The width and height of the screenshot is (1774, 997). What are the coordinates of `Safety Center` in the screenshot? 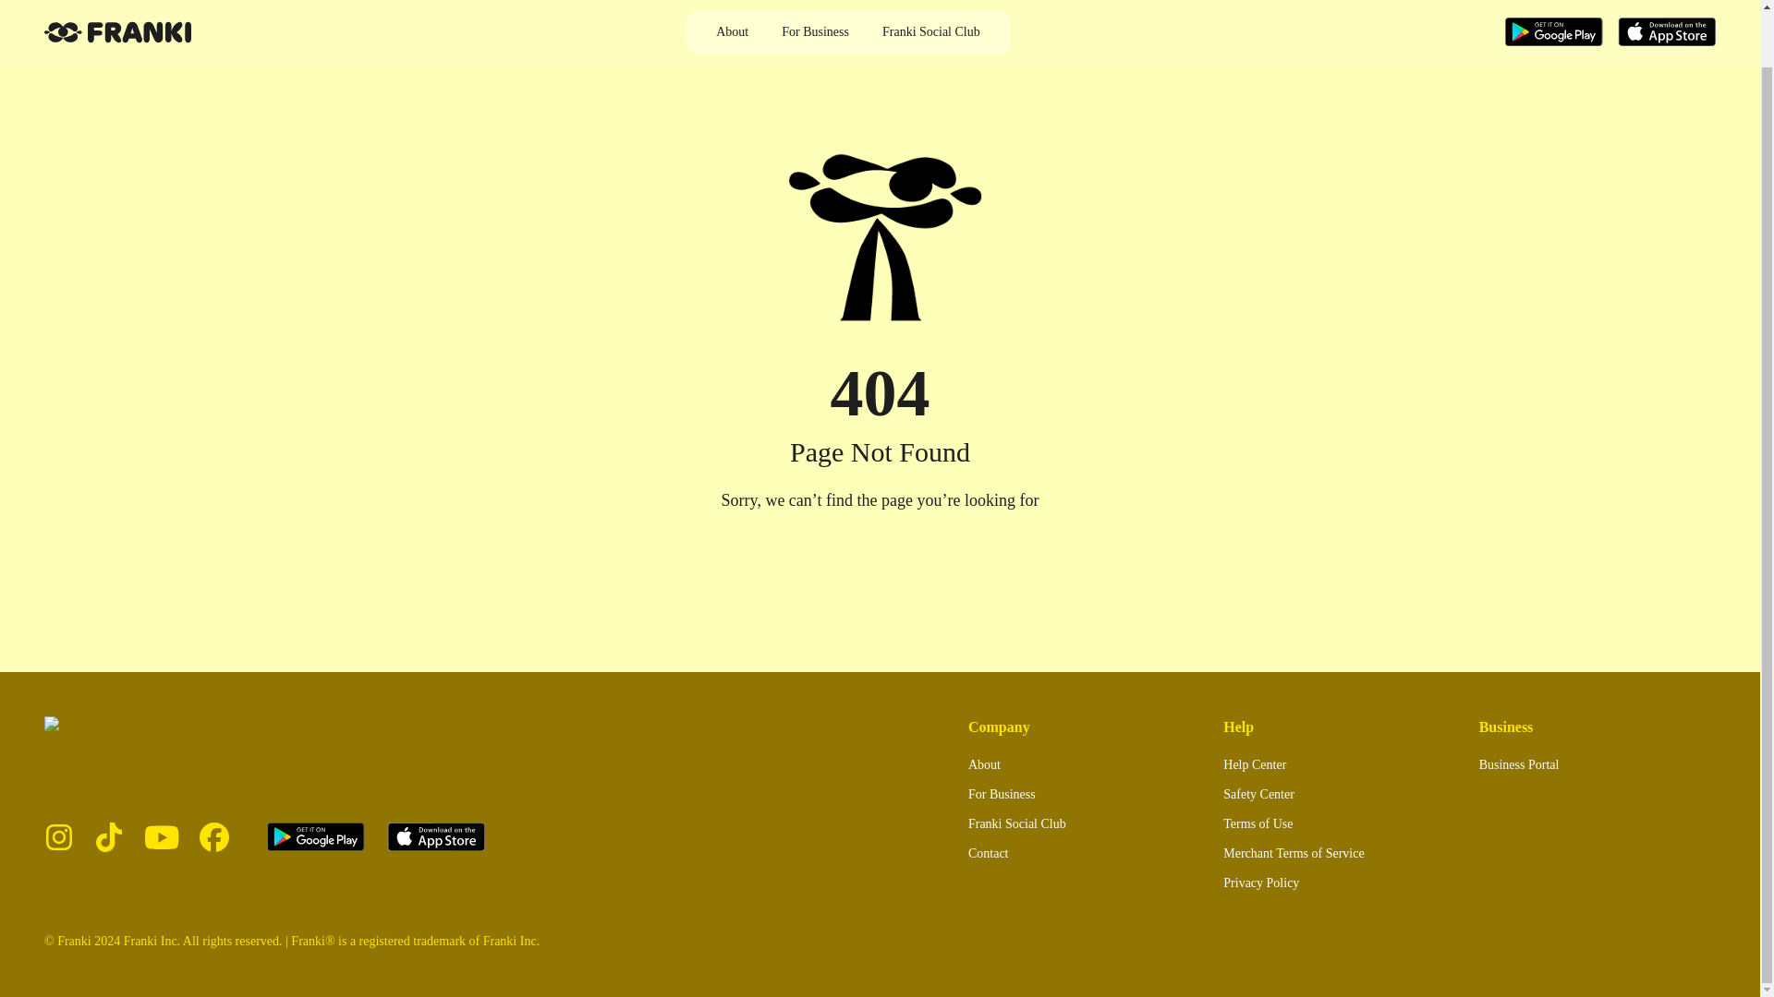 It's located at (1258, 794).